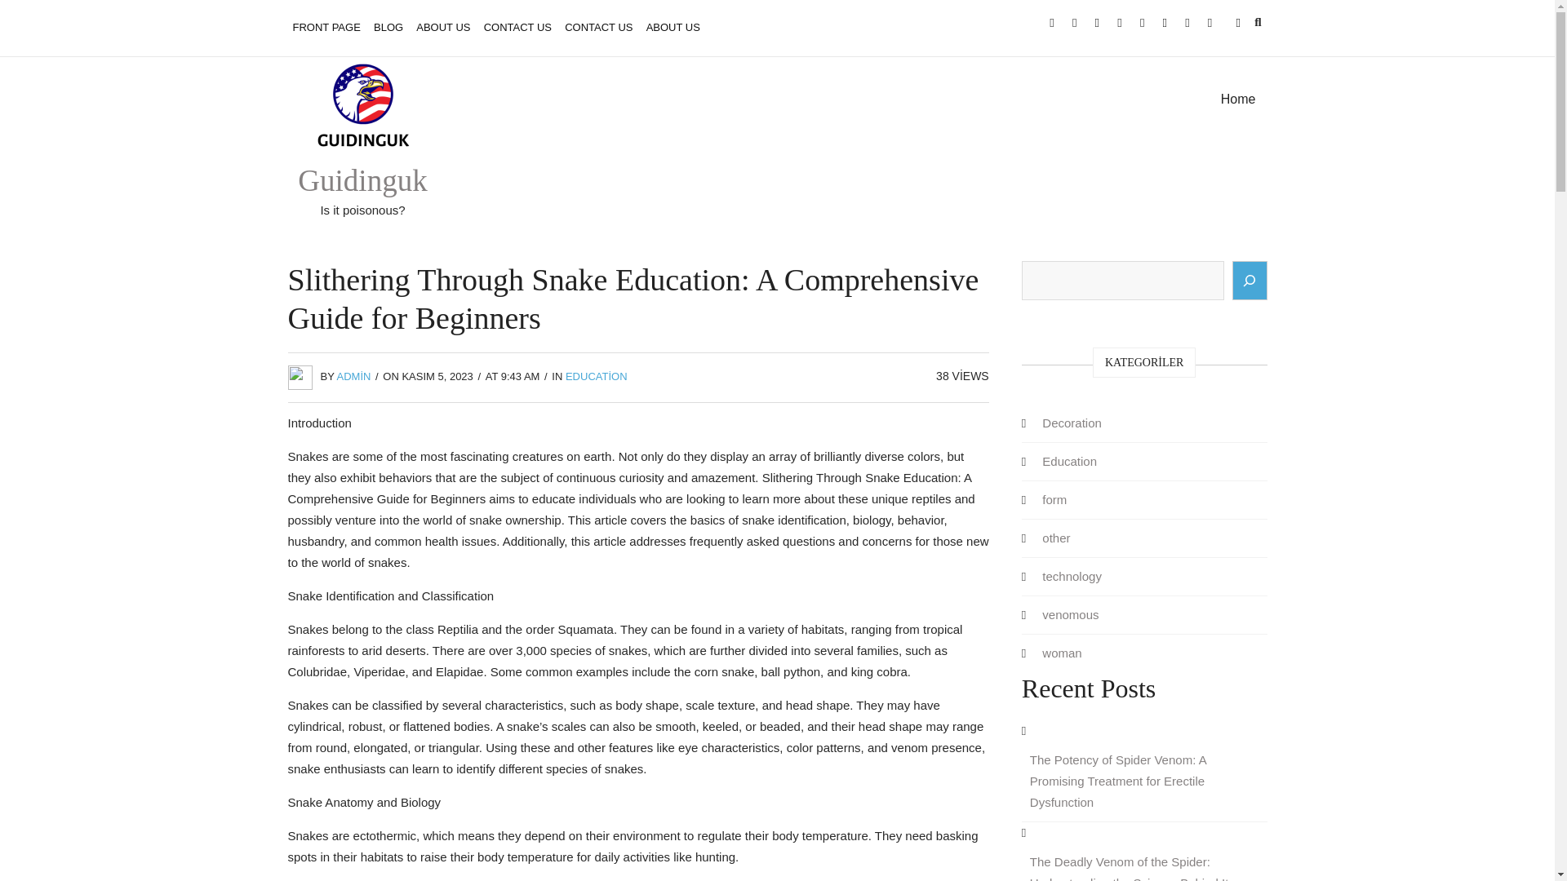  I want to click on Education, so click(1069, 460).